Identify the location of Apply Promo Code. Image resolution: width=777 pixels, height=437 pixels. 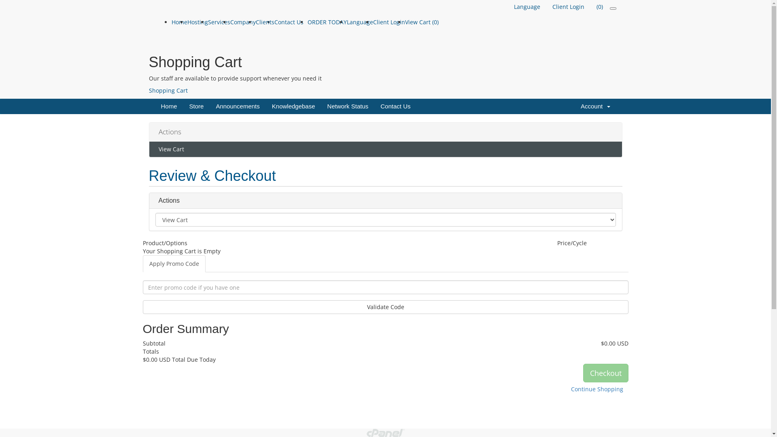
(174, 264).